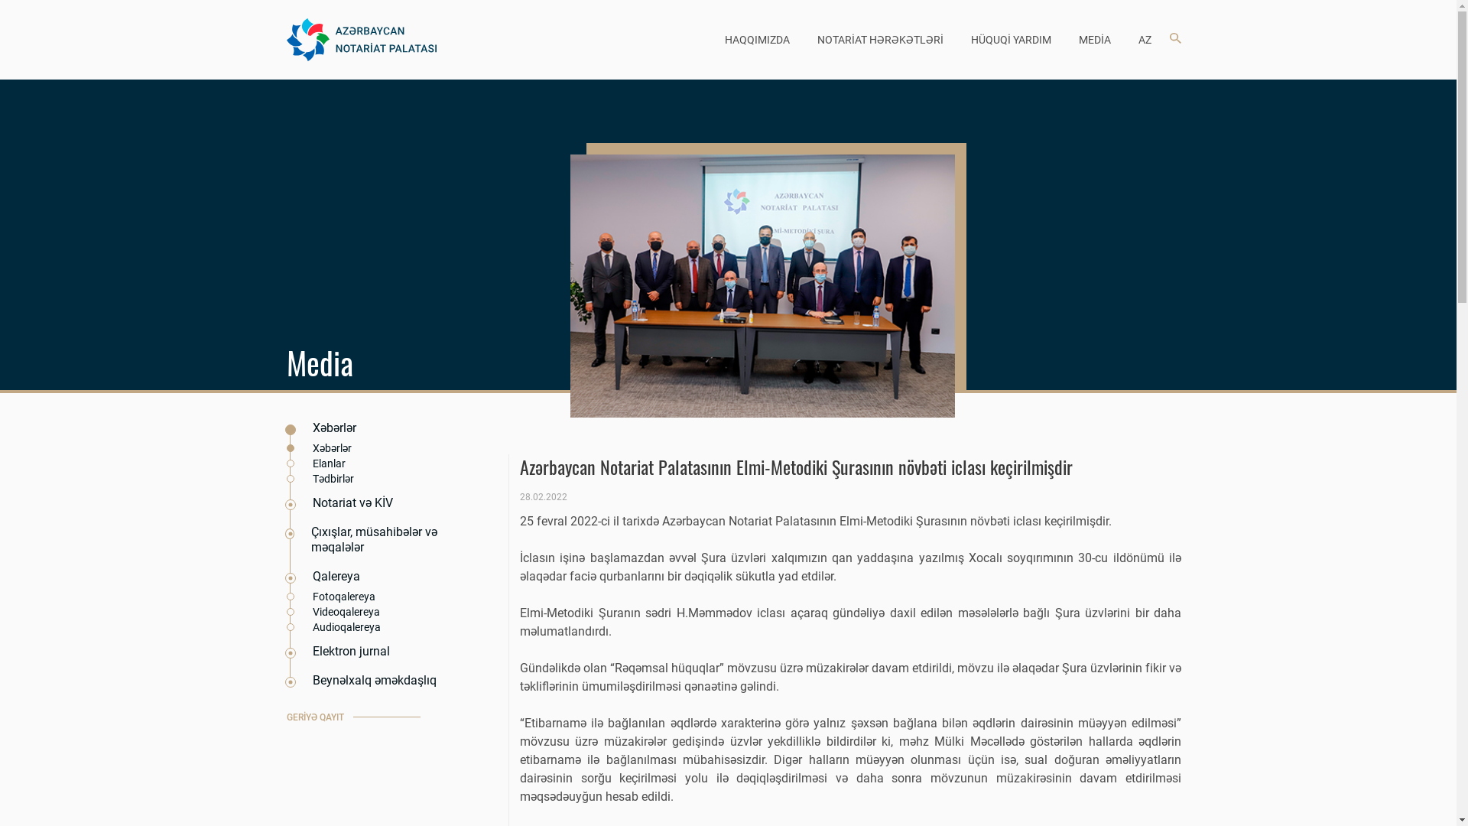 Image resolution: width=1468 pixels, height=826 pixels. What do you see at coordinates (376, 463) in the screenshot?
I see `Elanlar` at bounding box center [376, 463].